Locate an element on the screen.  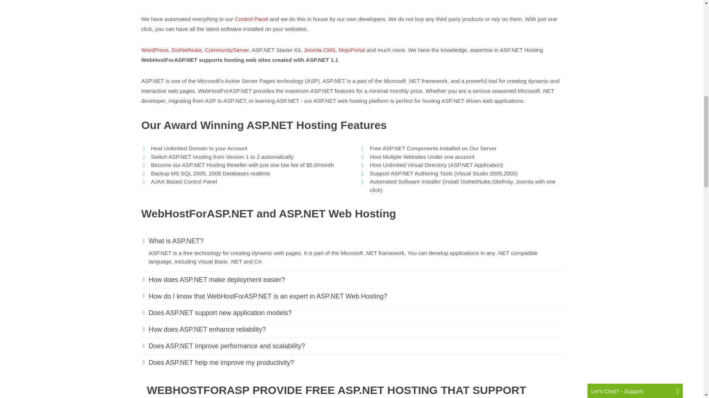
WordPress is located at coordinates (155, 50).